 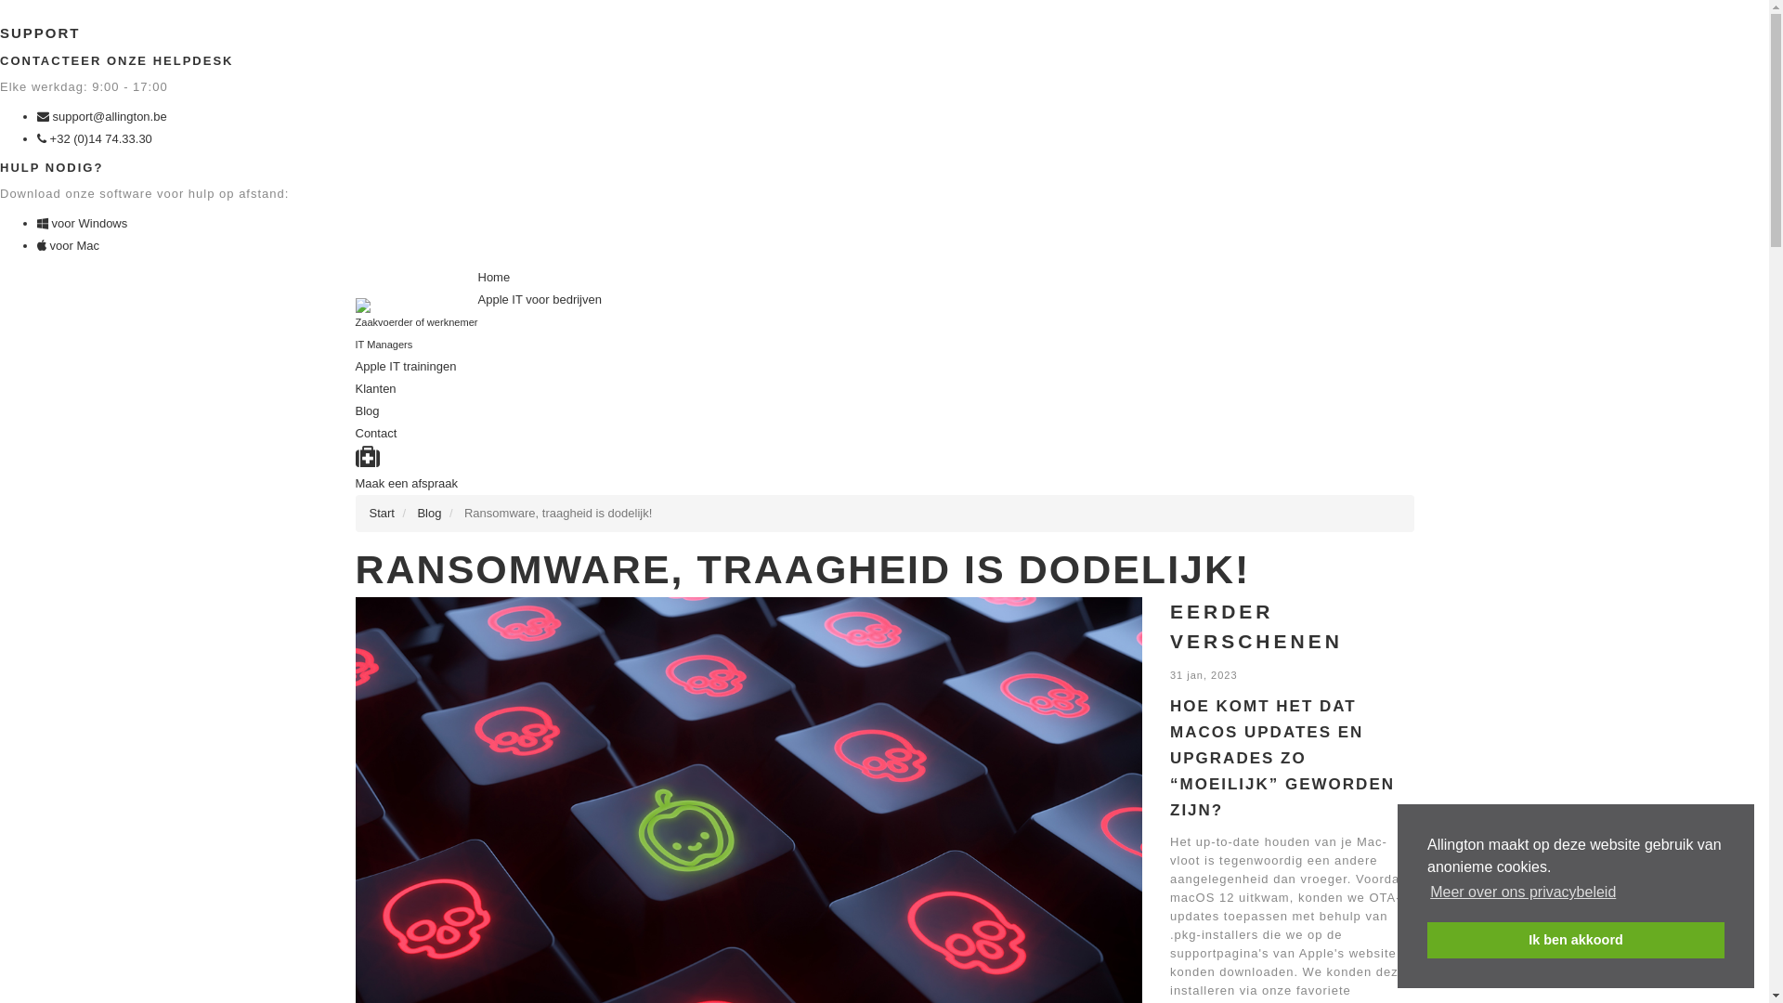 What do you see at coordinates (383, 513) in the screenshot?
I see `Start` at bounding box center [383, 513].